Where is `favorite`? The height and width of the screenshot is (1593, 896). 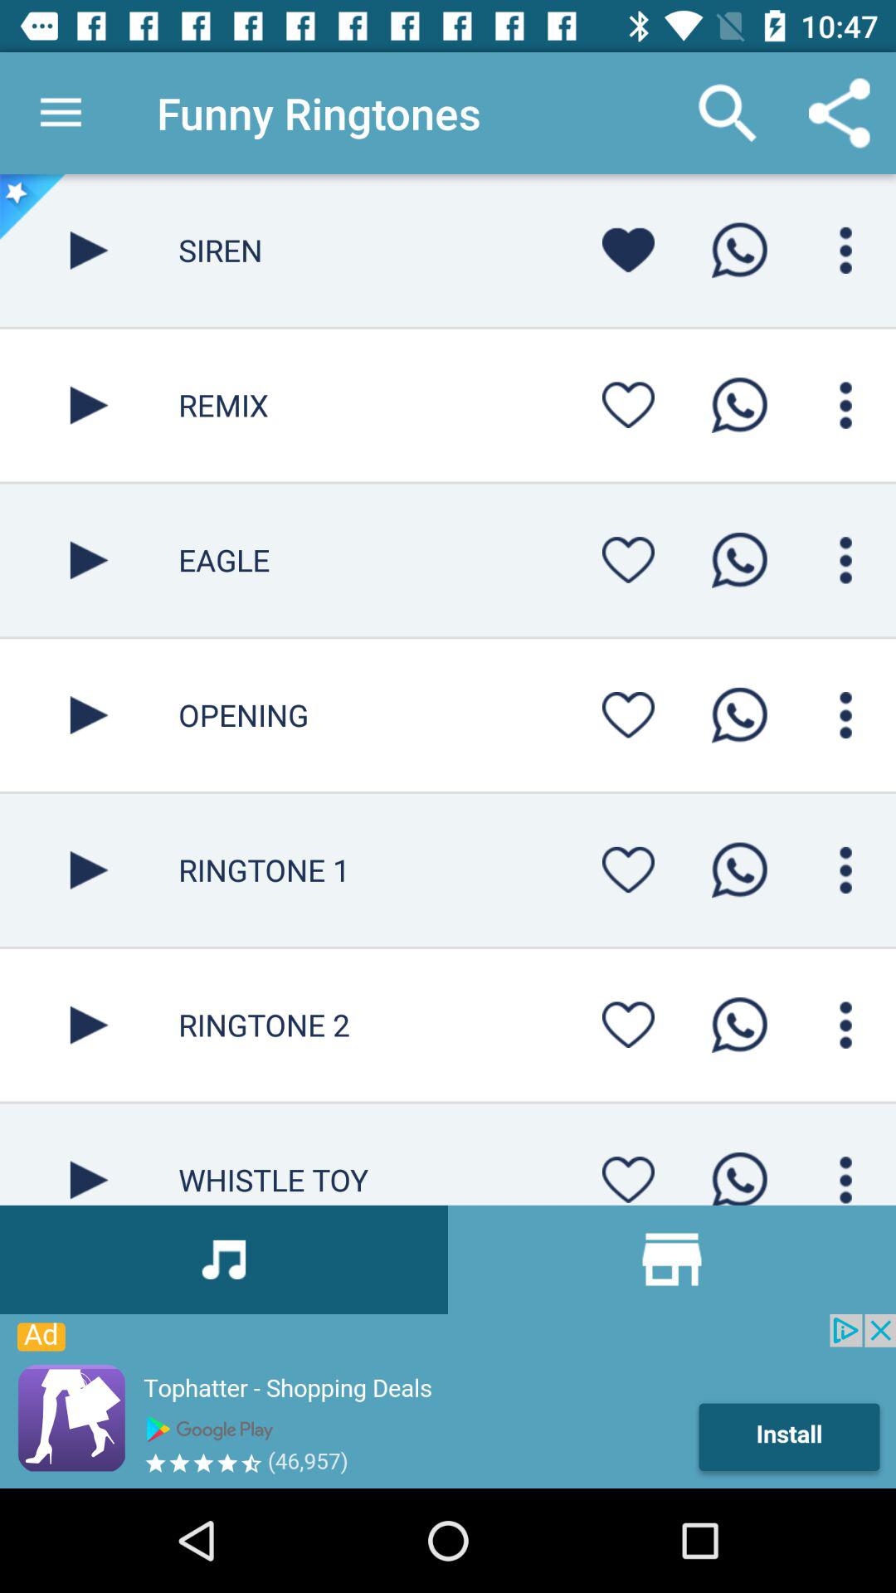
favorite is located at coordinates (628, 1025).